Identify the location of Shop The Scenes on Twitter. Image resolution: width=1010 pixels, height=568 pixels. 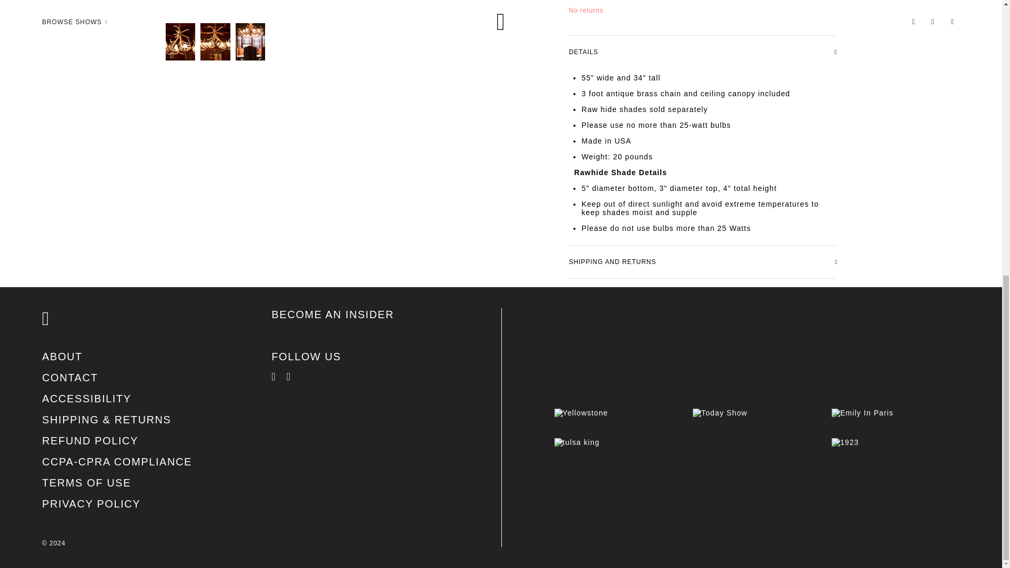
(311, 377).